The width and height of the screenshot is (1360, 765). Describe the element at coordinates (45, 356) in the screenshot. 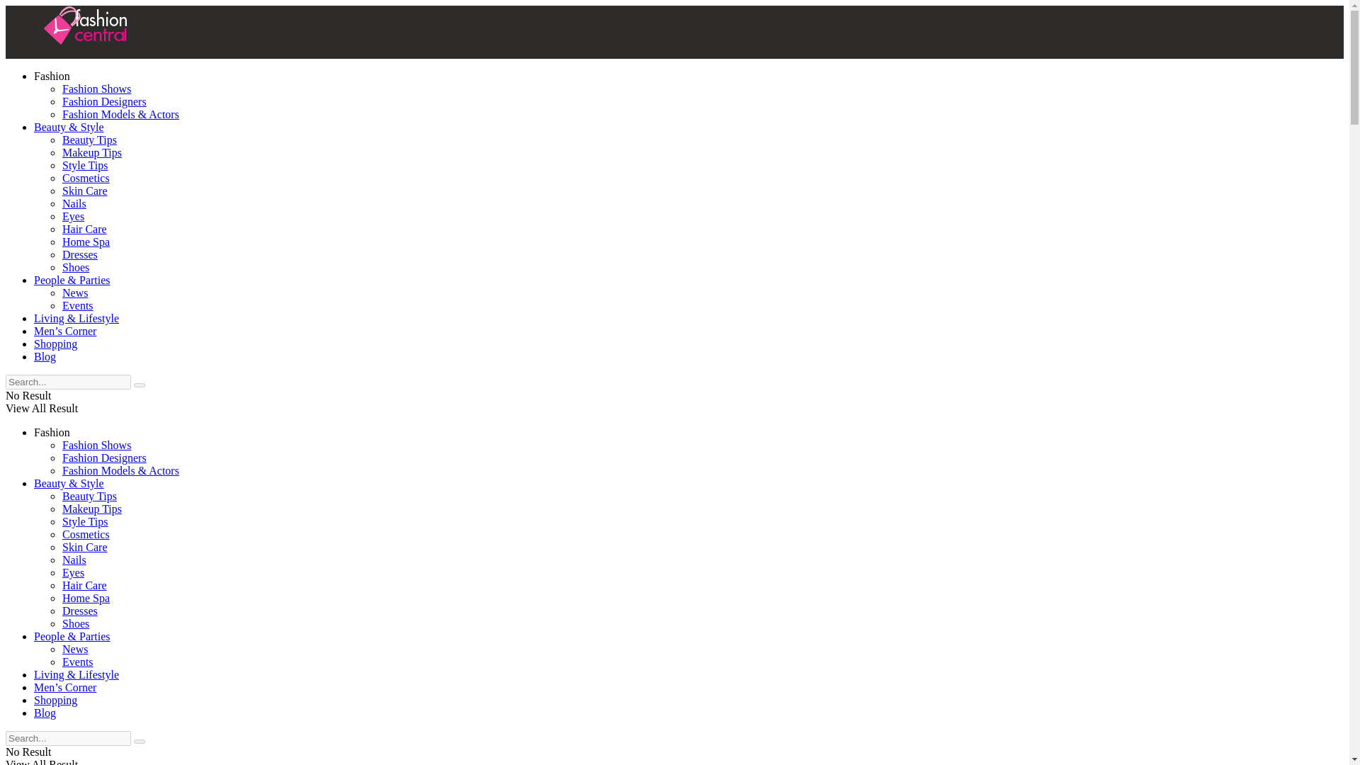

I see `Blog` at that location.